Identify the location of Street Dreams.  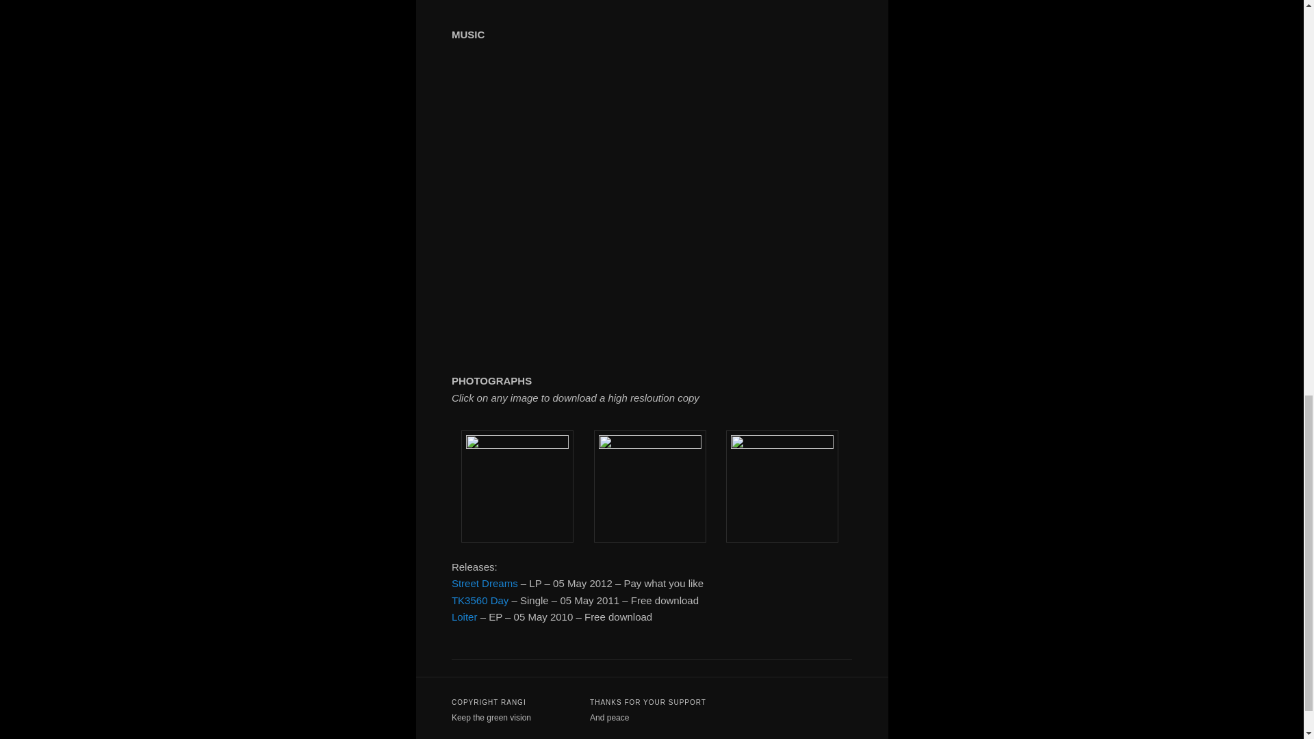
(485, 583).